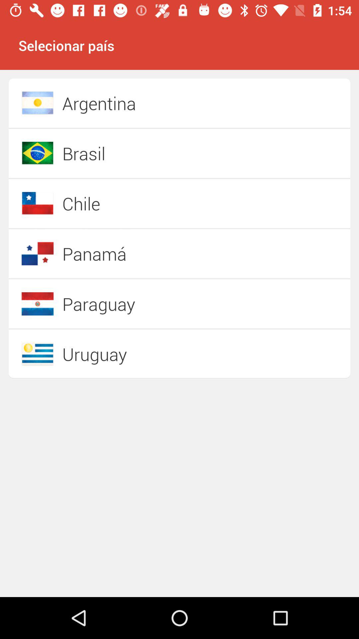 This screenshot has height=639, width=359. I want to click on scroll until uruguay, so click(156, 354).